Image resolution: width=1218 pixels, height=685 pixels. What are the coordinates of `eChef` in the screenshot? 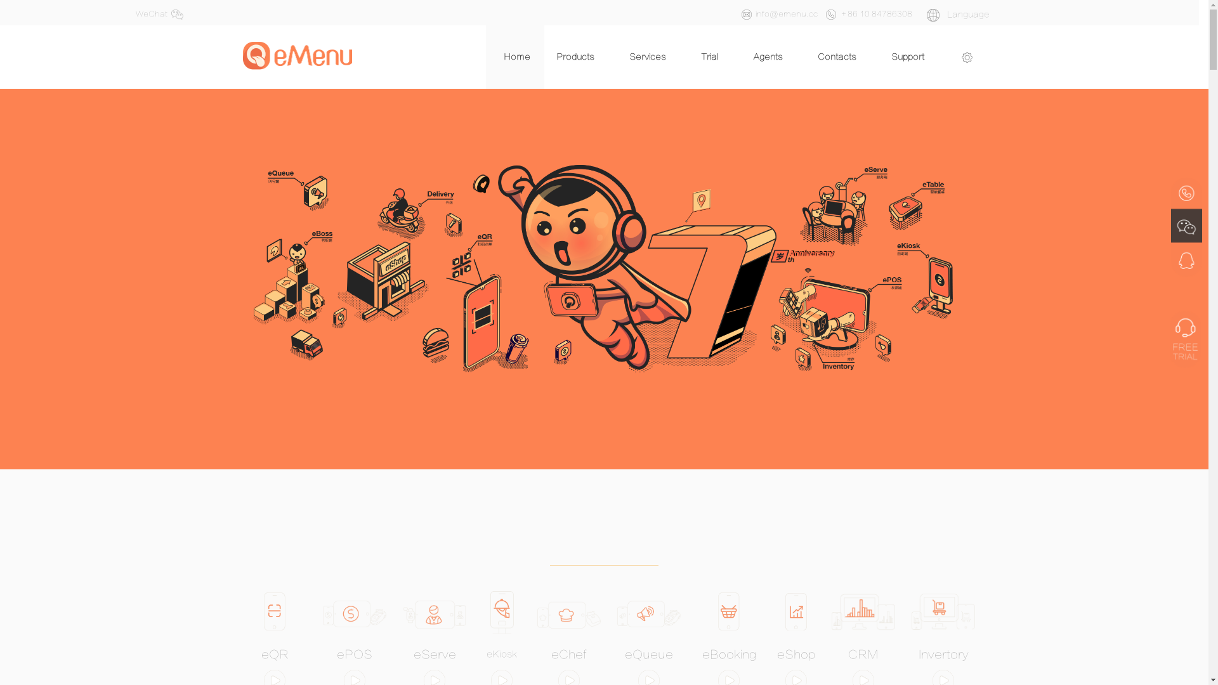 It's located at (569, 653).